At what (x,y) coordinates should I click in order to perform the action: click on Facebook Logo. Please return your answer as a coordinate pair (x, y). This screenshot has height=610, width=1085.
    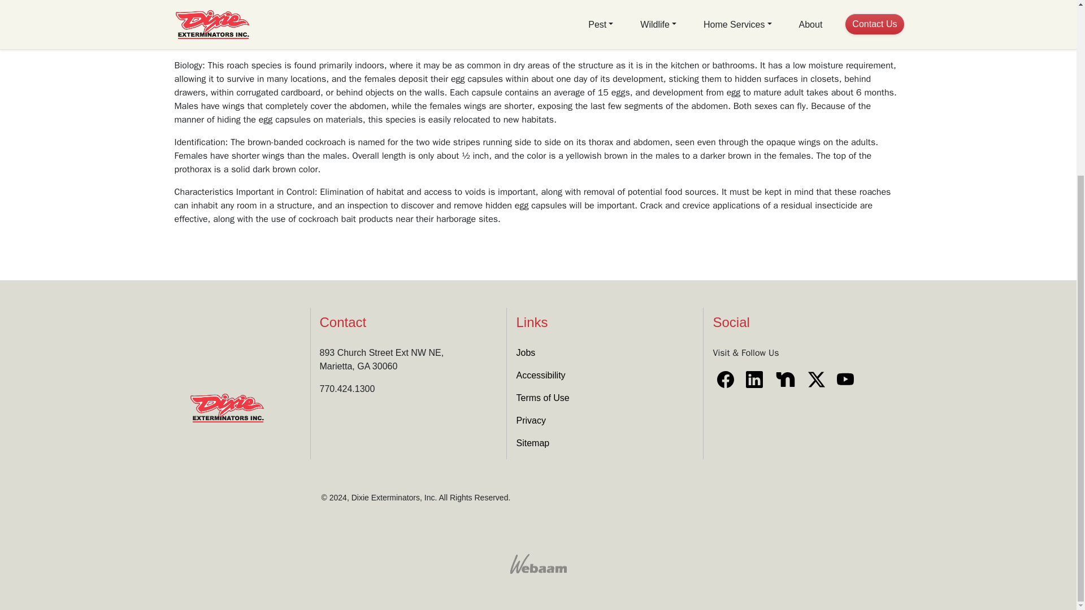
    Looking at the image, I should click on (726, 379).